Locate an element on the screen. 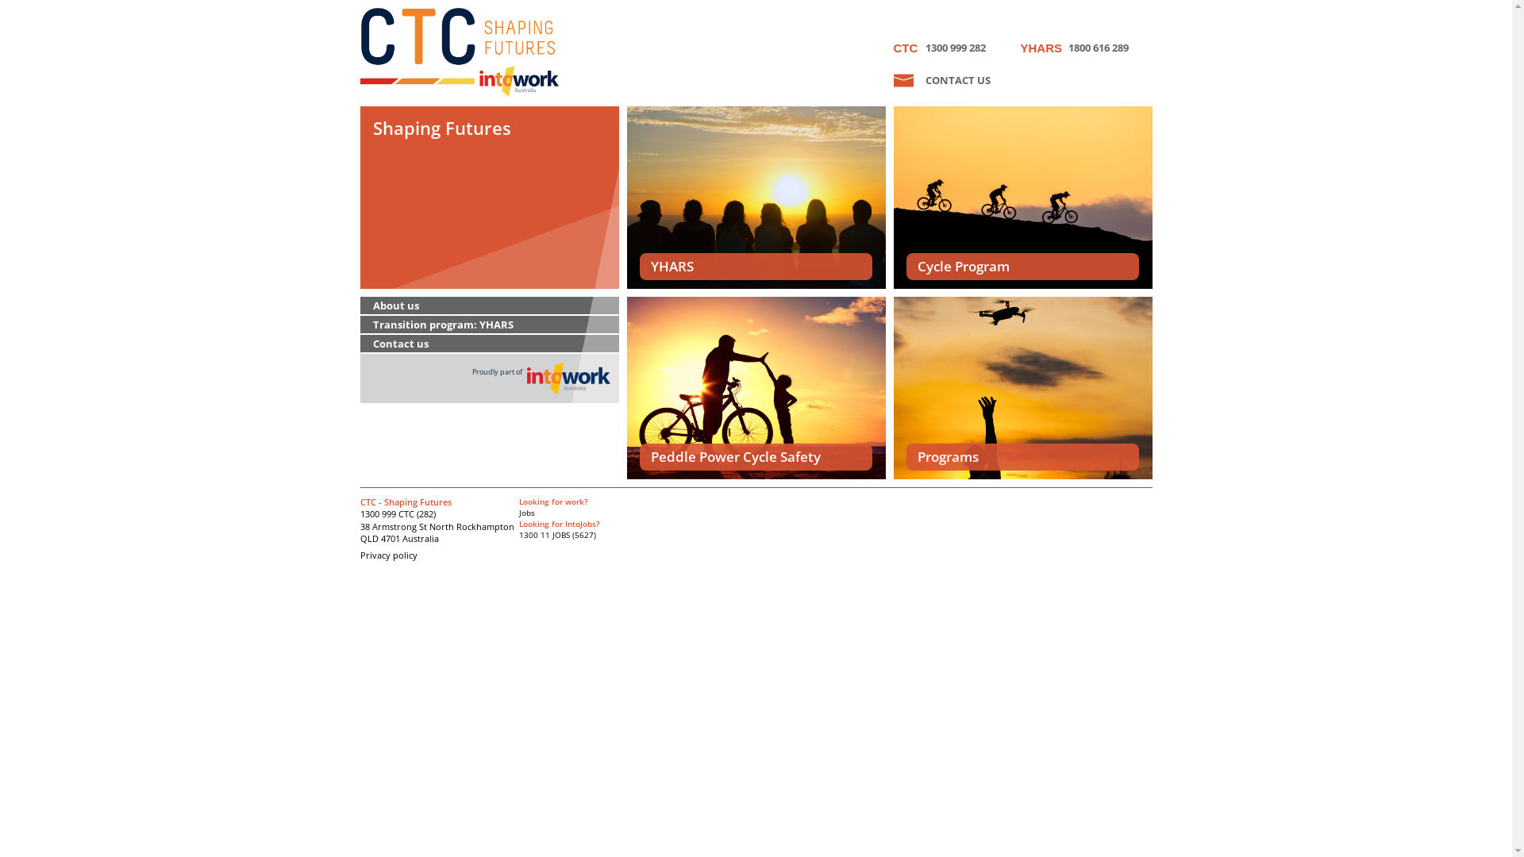  1300 999 282 is located at coordinates (957, 48).